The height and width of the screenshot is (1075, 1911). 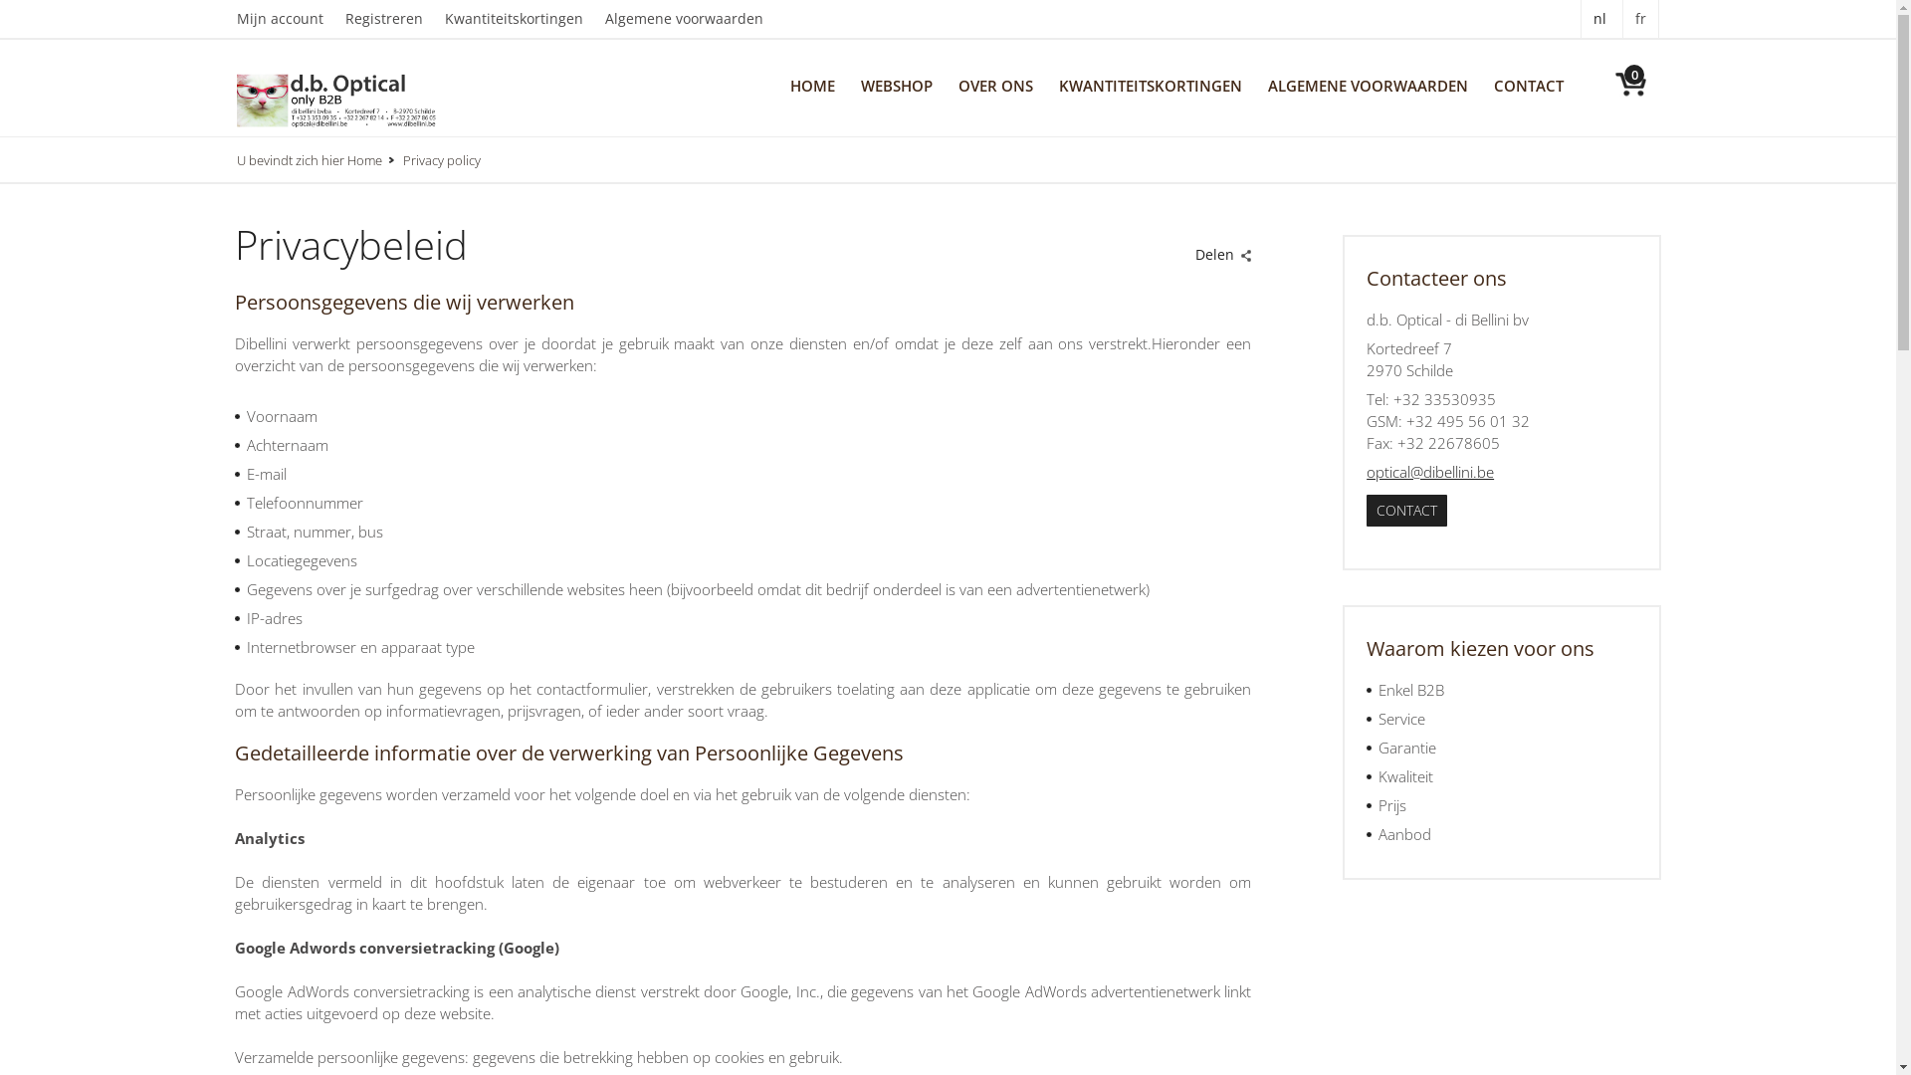 I want to click on Delen, so click(x=1219, y=249).